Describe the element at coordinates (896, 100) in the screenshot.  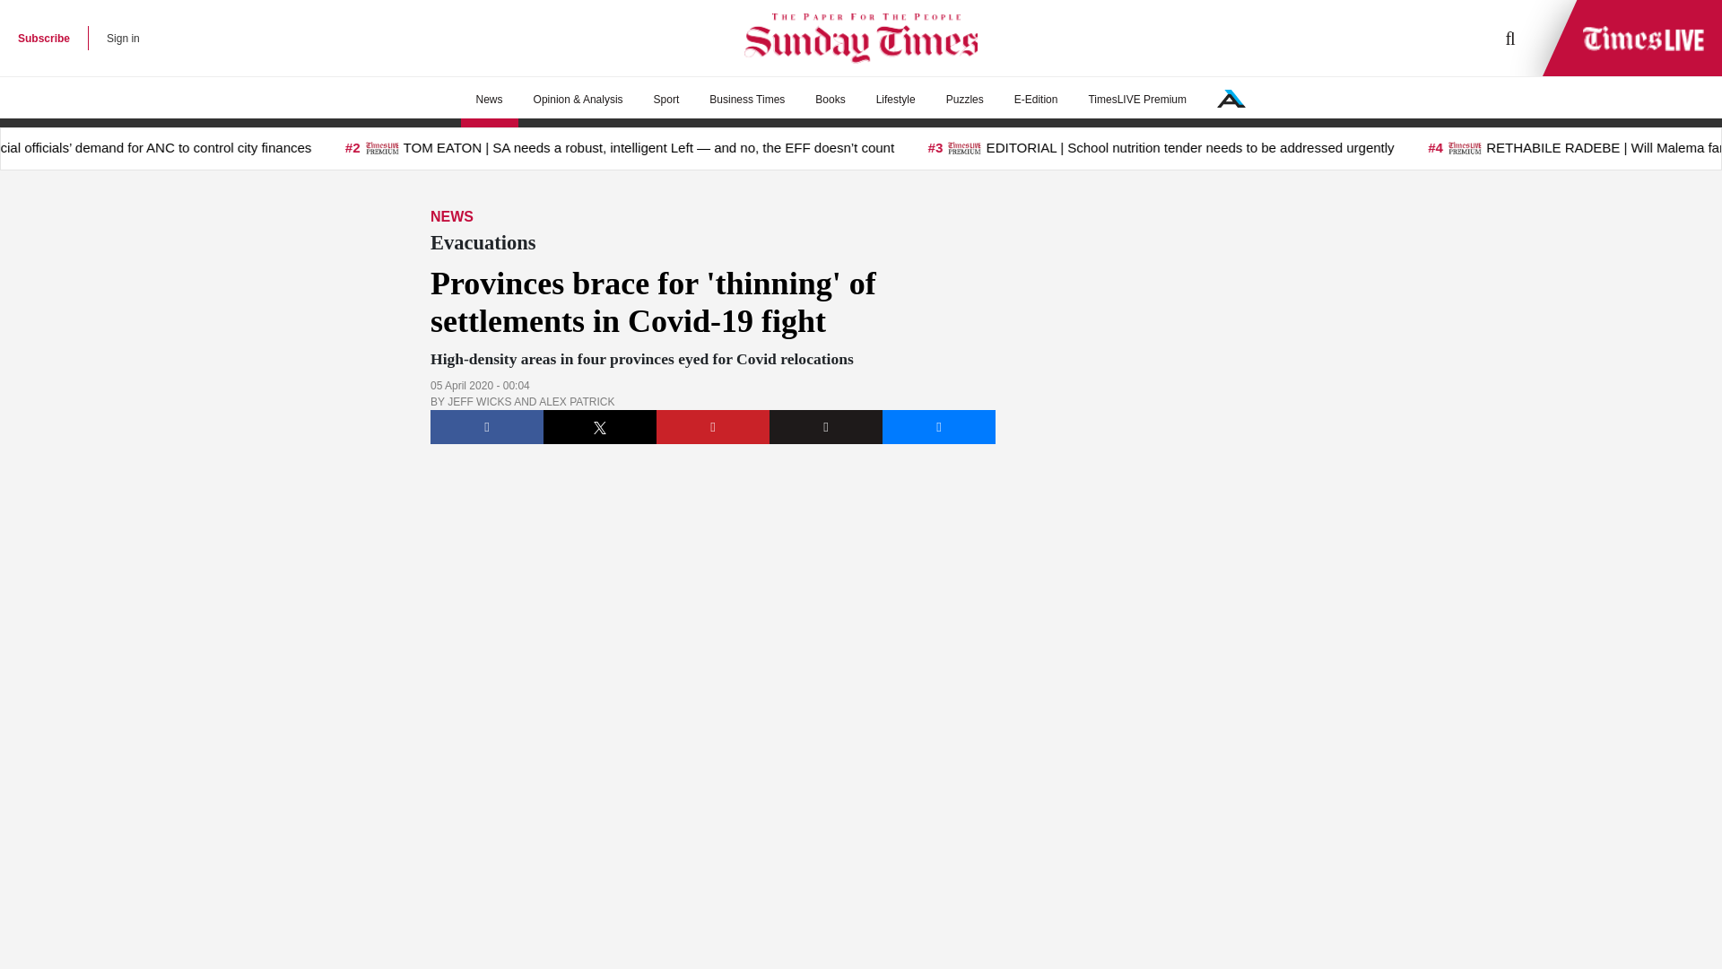
I see `Lifestyle` at that location.